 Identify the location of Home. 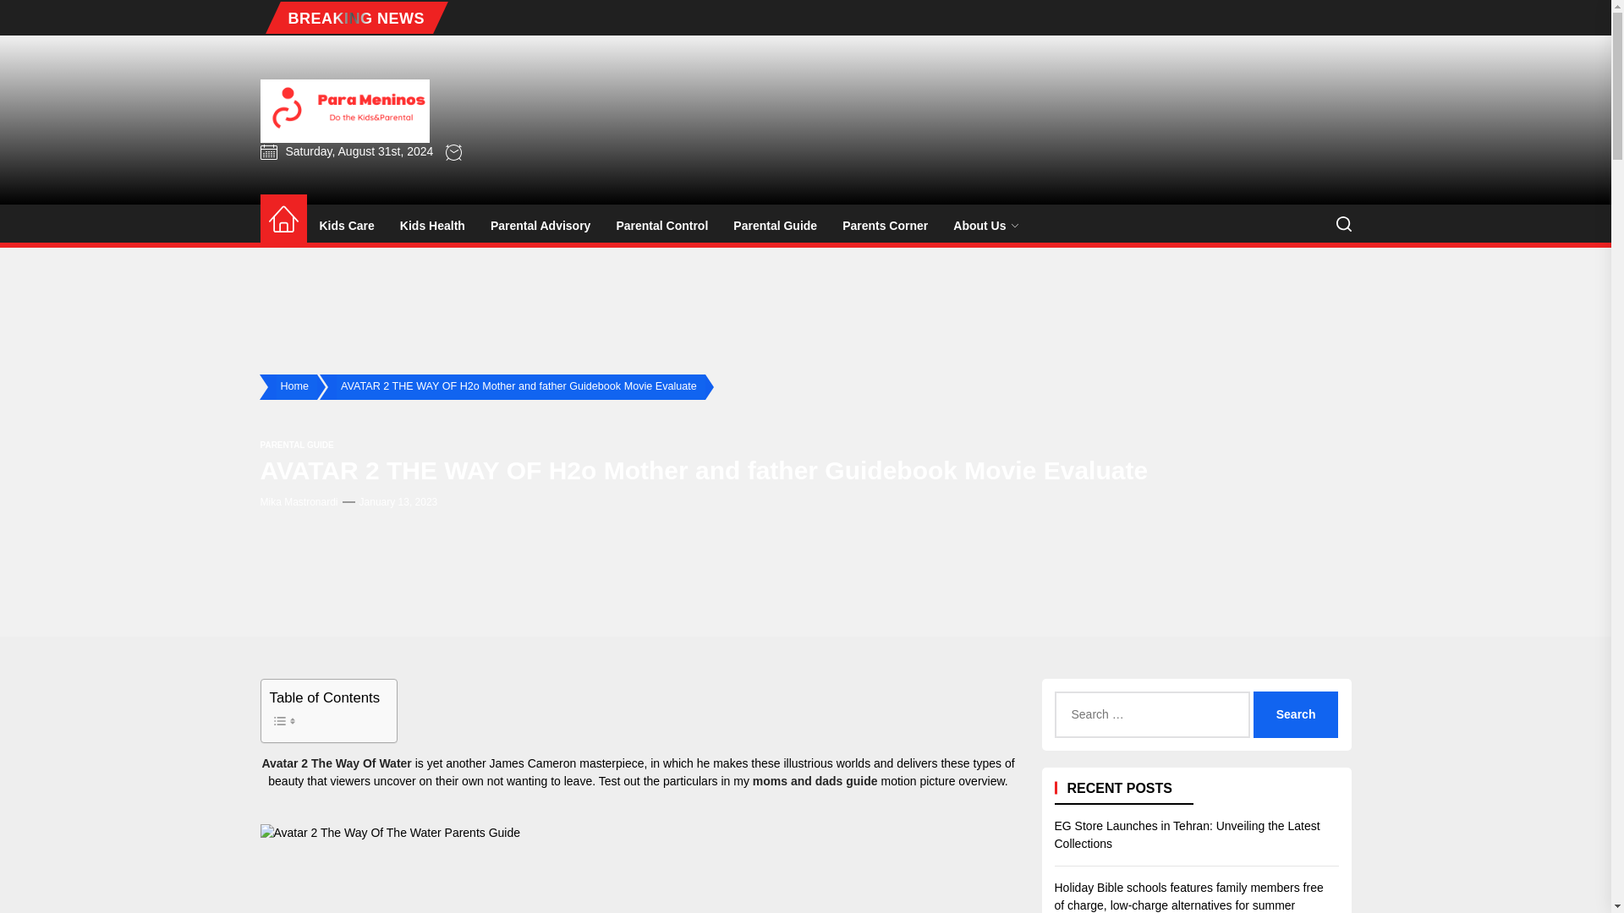
(283, 220).